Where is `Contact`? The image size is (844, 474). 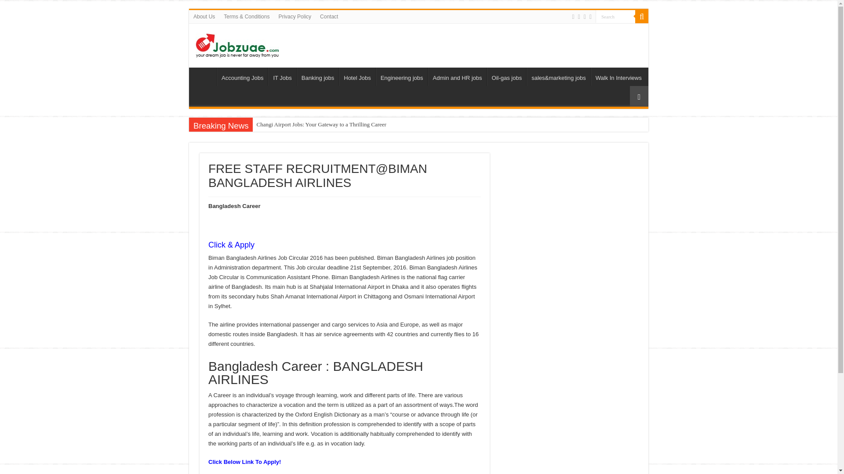
Contact is located at coordinates (329, 16).